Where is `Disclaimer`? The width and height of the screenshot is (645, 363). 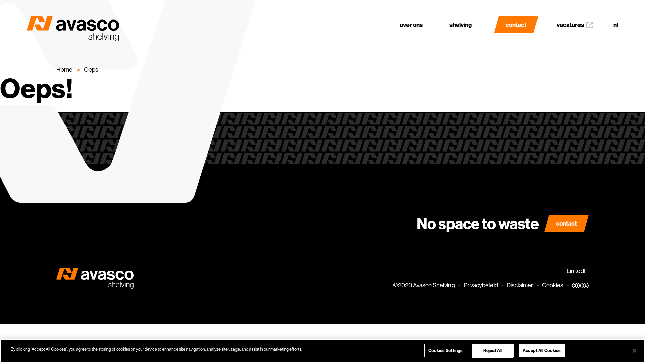 Disclaimer is located at coordinates (520, 286).